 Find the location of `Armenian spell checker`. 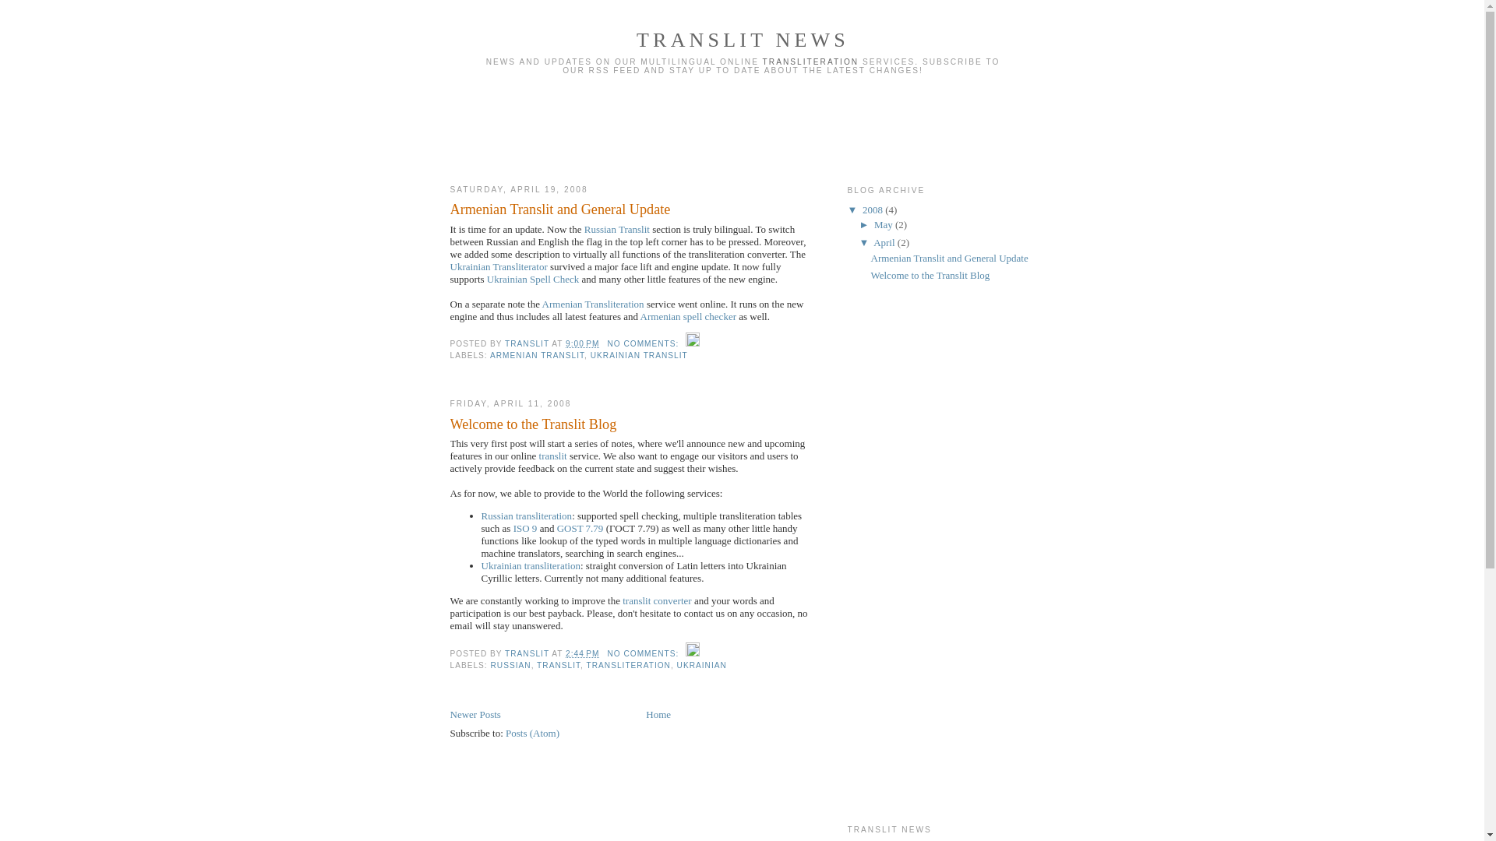

Armenian spell checker is located at coordinates (689, 316).